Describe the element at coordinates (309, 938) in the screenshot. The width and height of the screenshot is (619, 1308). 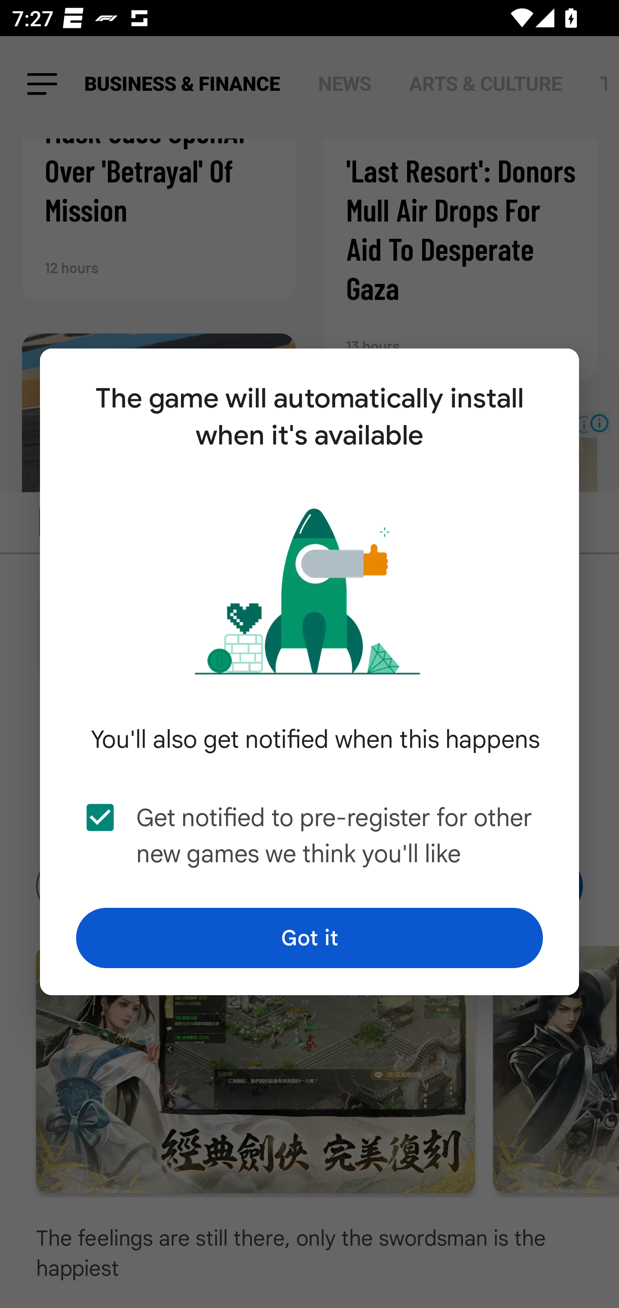
I see `Got it` at that location.